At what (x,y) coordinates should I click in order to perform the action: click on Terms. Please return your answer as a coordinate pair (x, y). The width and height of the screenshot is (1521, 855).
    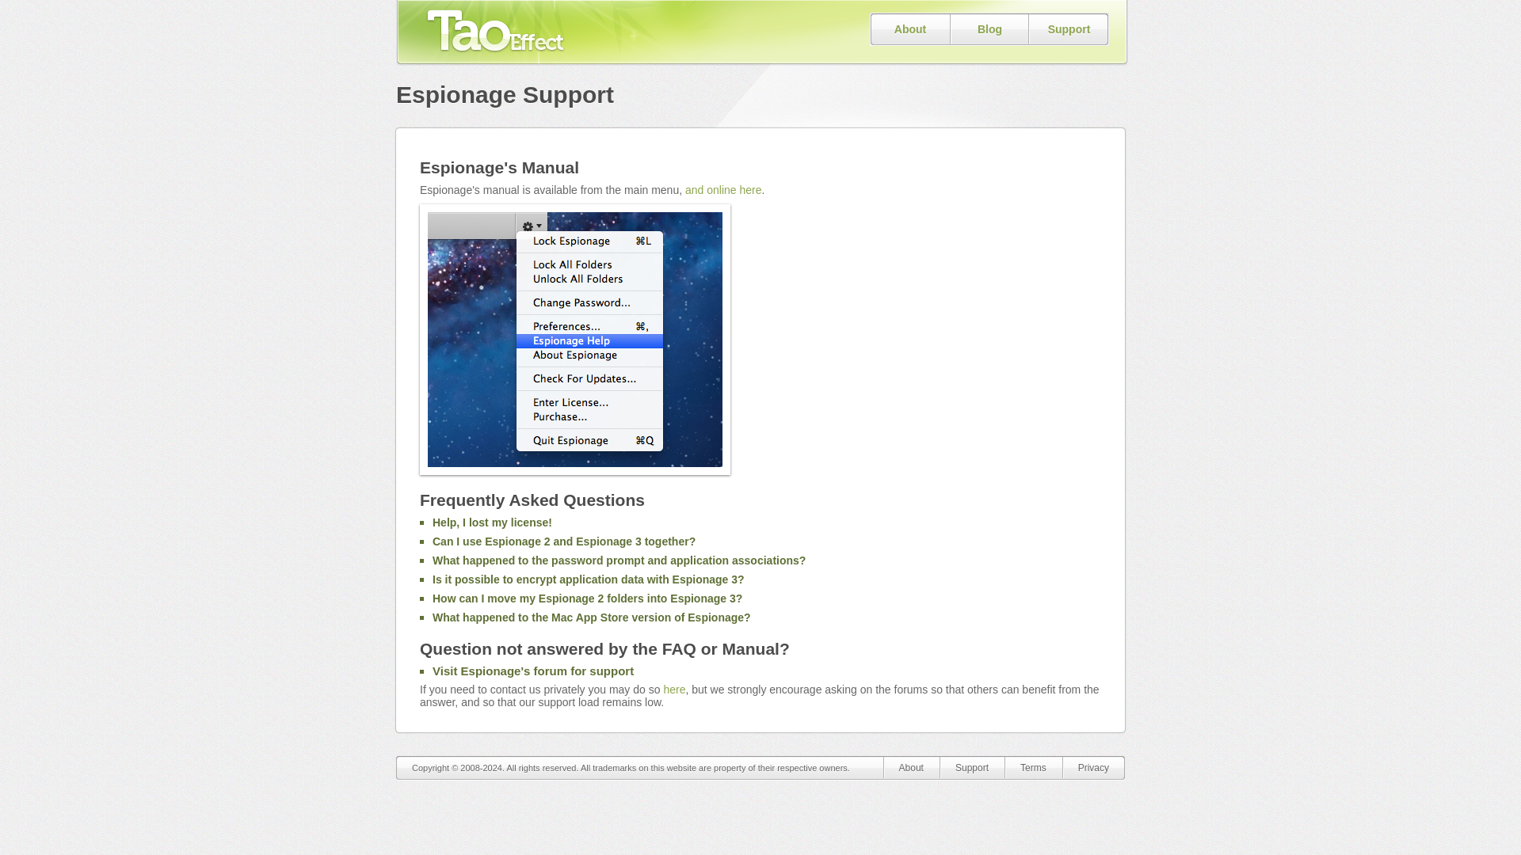
    Looking at the image, I should click on (1033, 766).